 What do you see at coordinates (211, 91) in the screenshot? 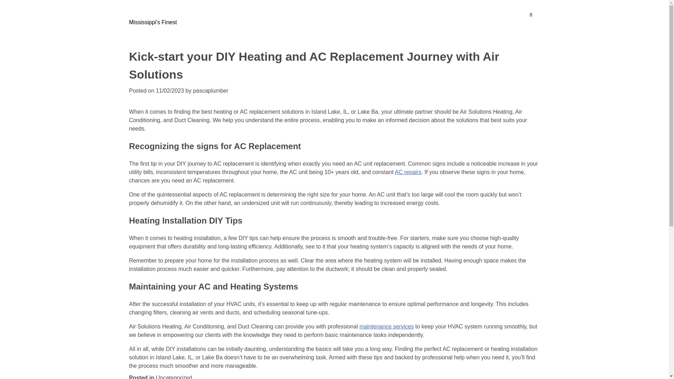
I see `pascaplumber` at bounding box center [211, 91].